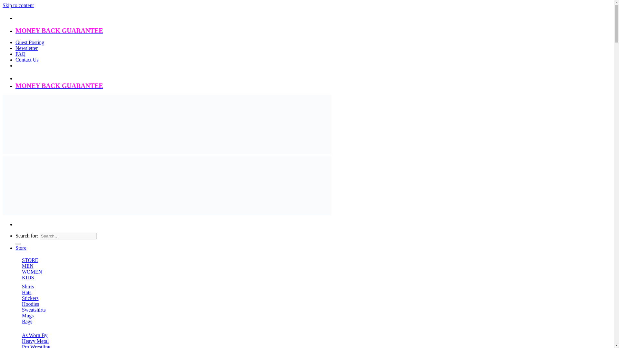 This screenshot has height=348, width=619. What do you see at coordinates (30, 260) in the screenshot?
I see `STORE` at bounding box center [30, 260].